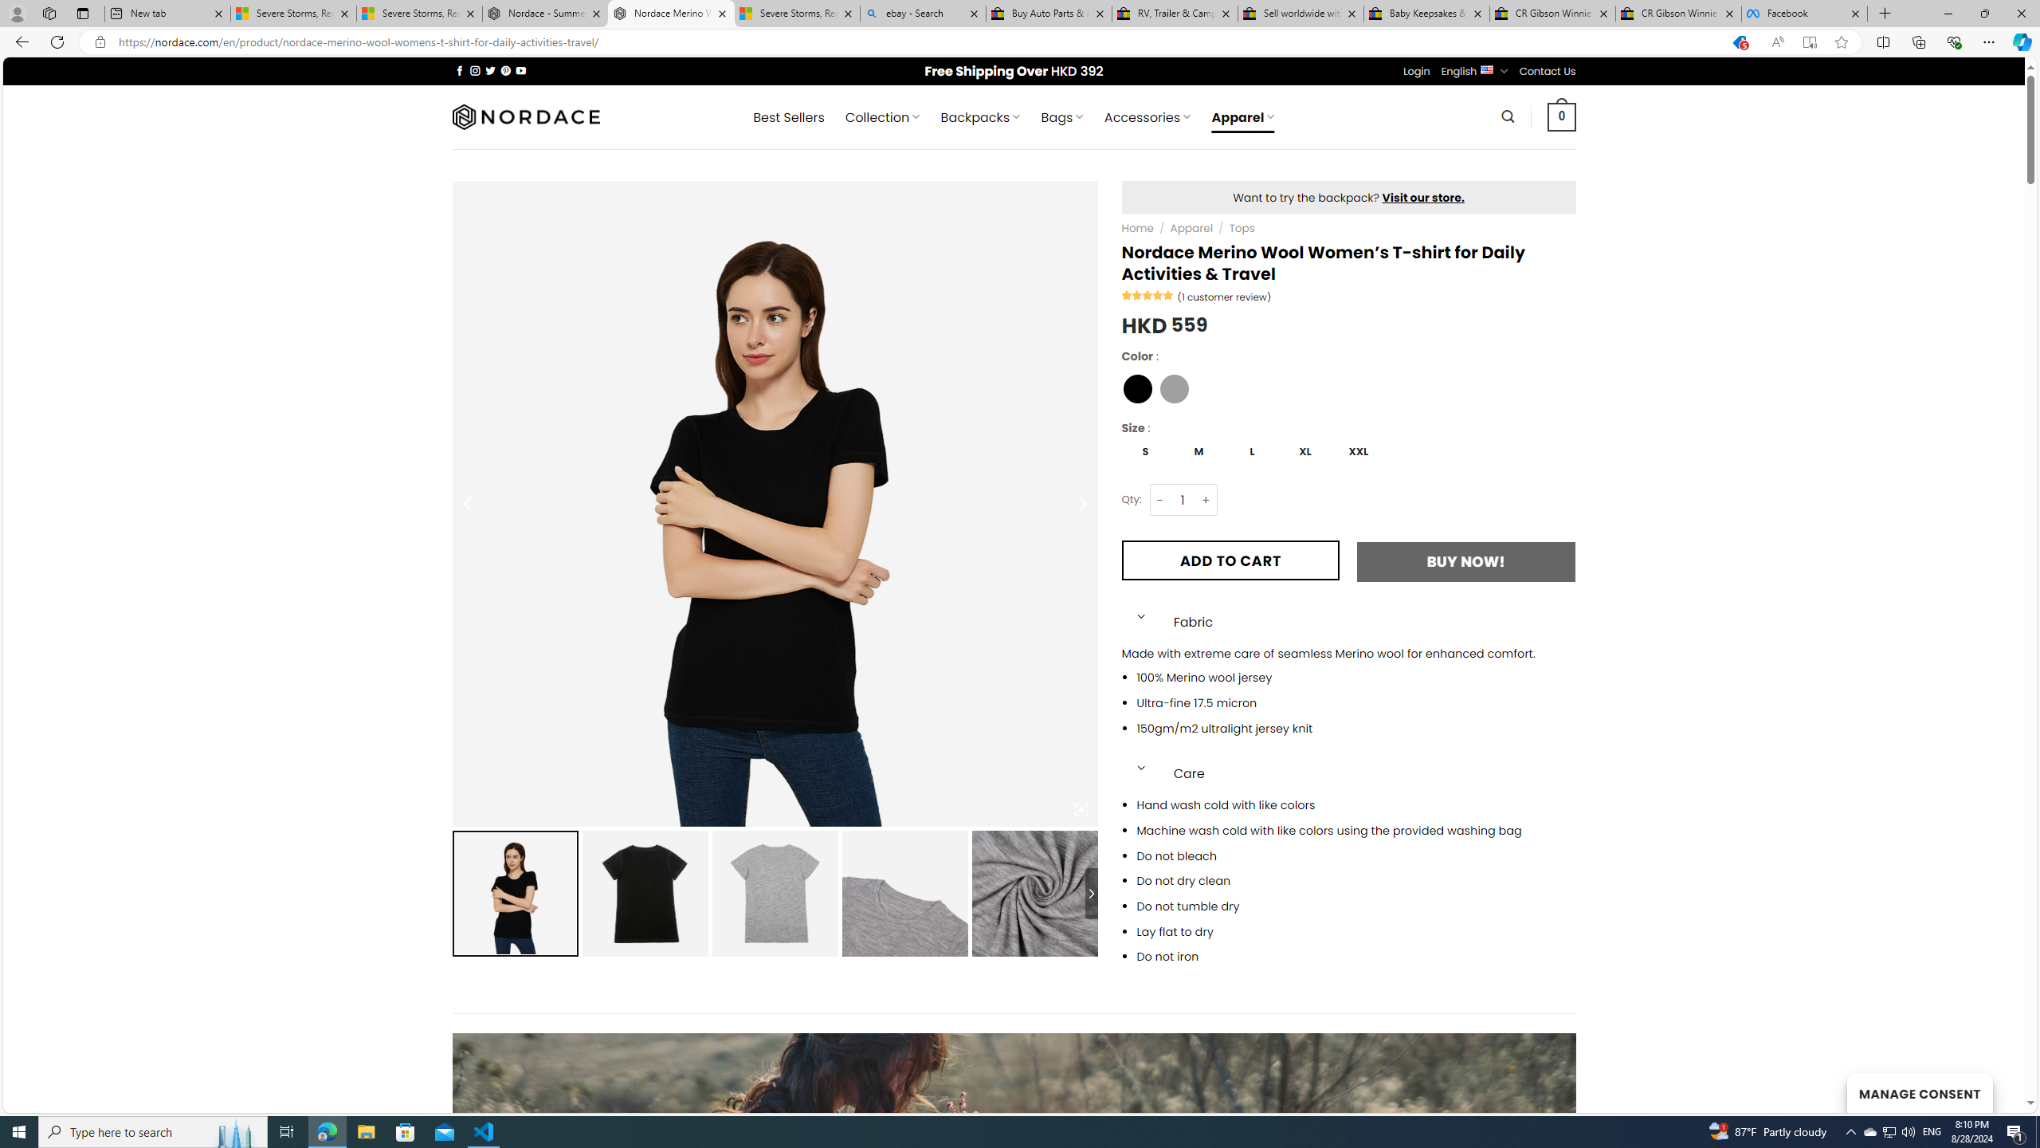 This screenshot has height=1148, width=2040. Describe the element at coordinates (788, 117) in the screenshot. I see ` Best Sellers` at that location.